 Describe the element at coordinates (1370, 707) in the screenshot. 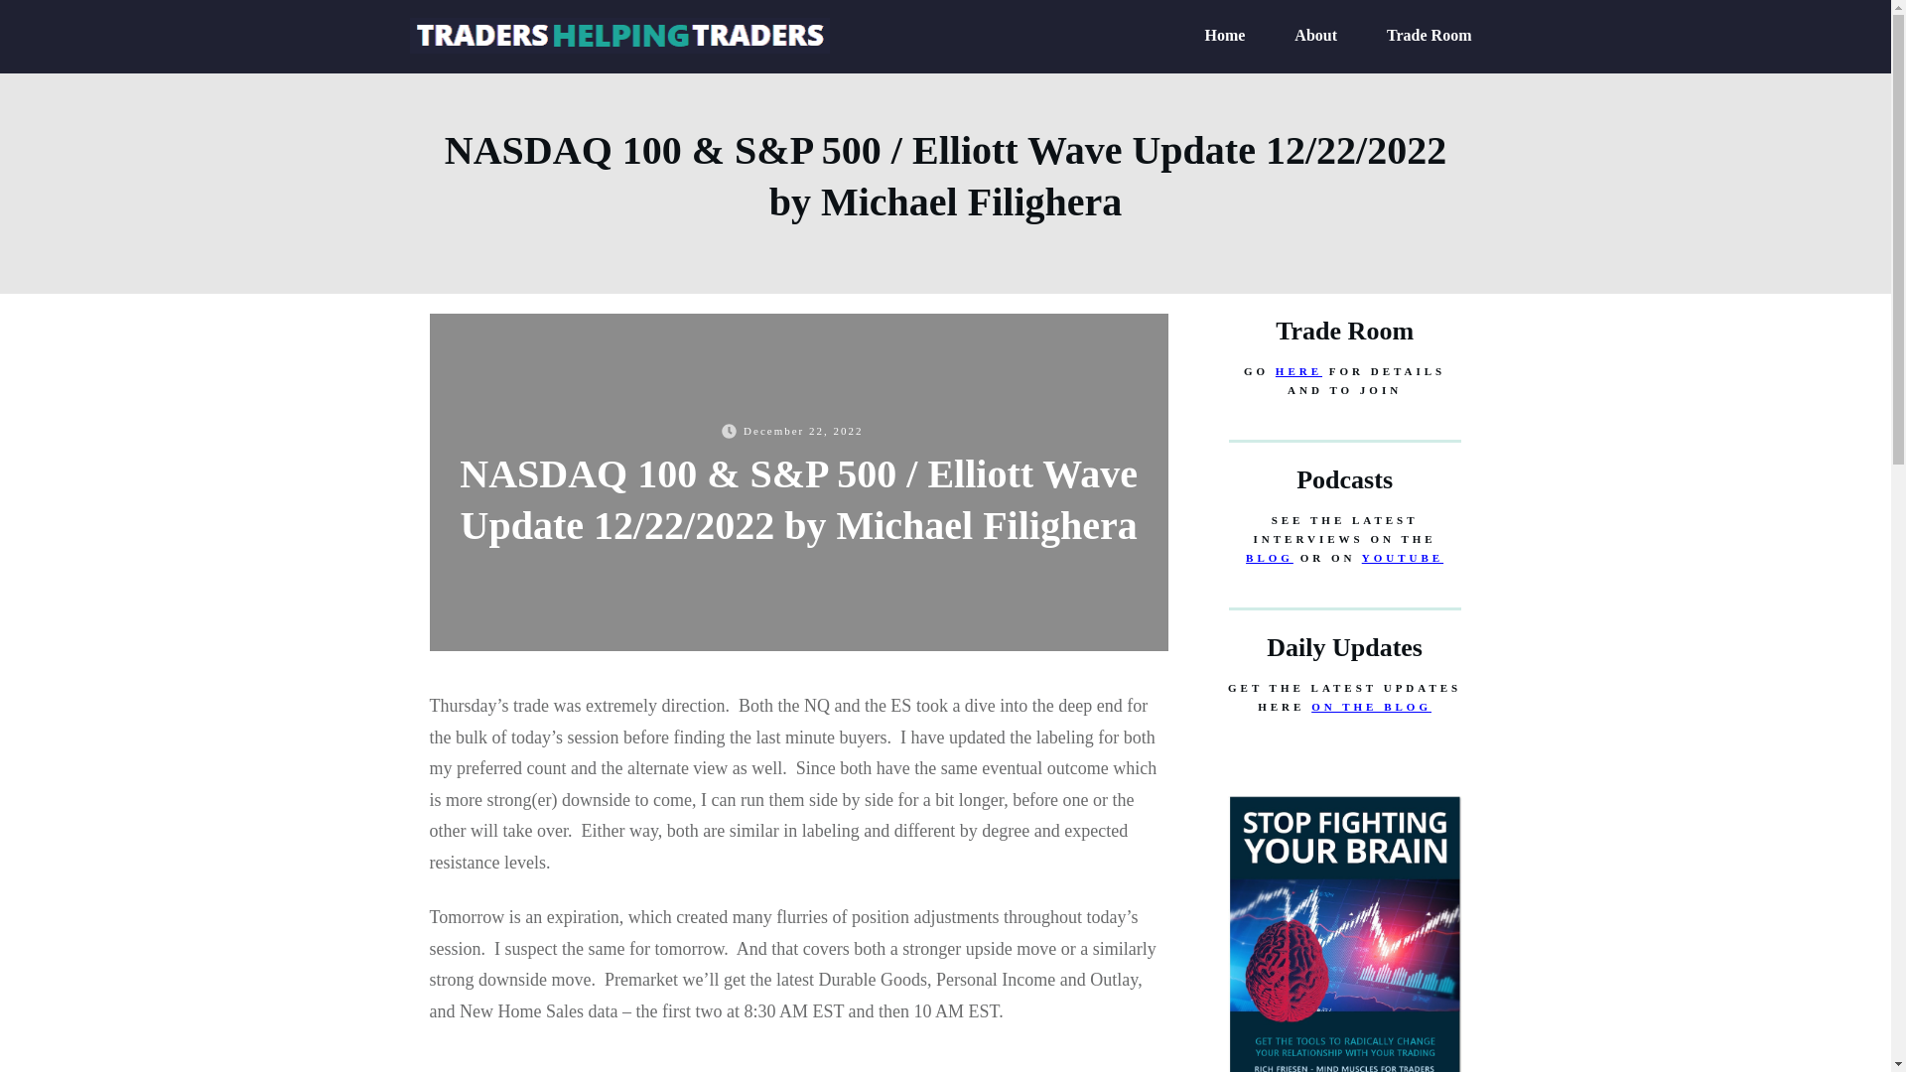

I see `ON THE BLOG` at that location.